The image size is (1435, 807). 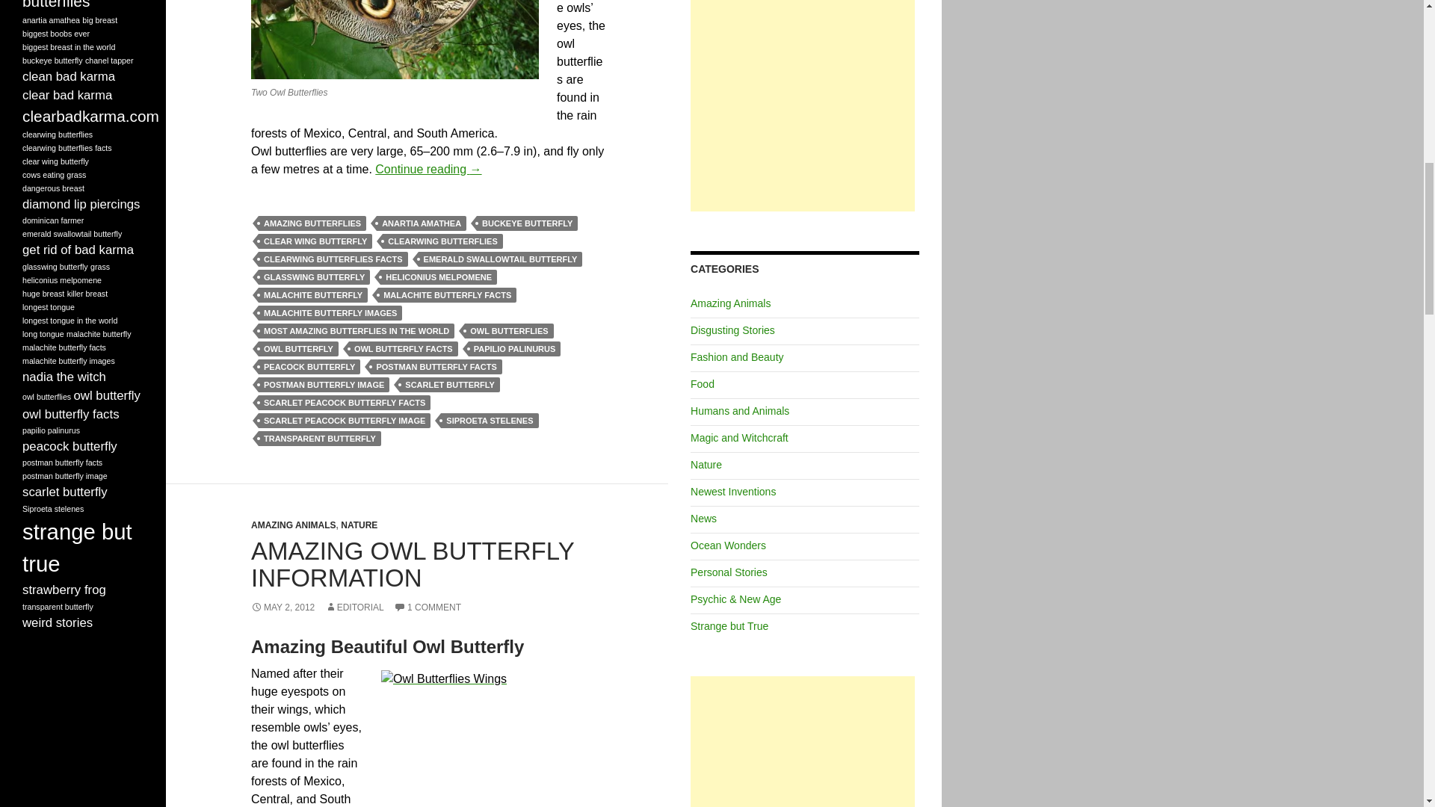 What do you see at coordinates (395, 39) in the screenshot?
I see `Owl Butterfly` at bounding box center [395, 39].